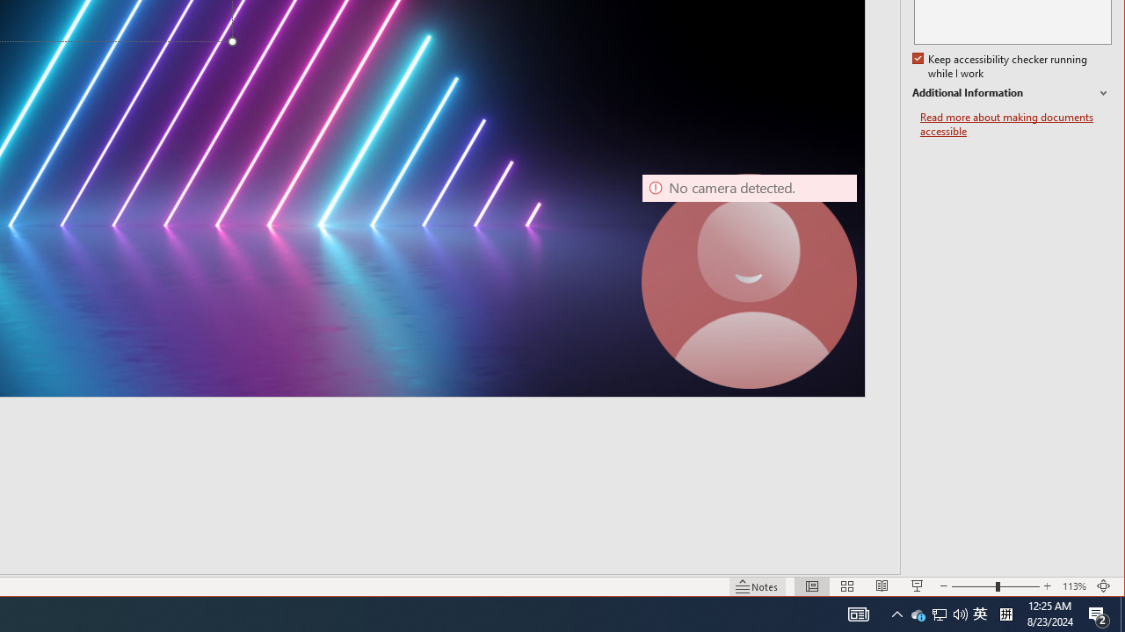 The height and width of the screenshot is (632, 1125). Describe the element at coordinates (1074, 586) in the screenshot. I see `Zoom 113%` at that location.